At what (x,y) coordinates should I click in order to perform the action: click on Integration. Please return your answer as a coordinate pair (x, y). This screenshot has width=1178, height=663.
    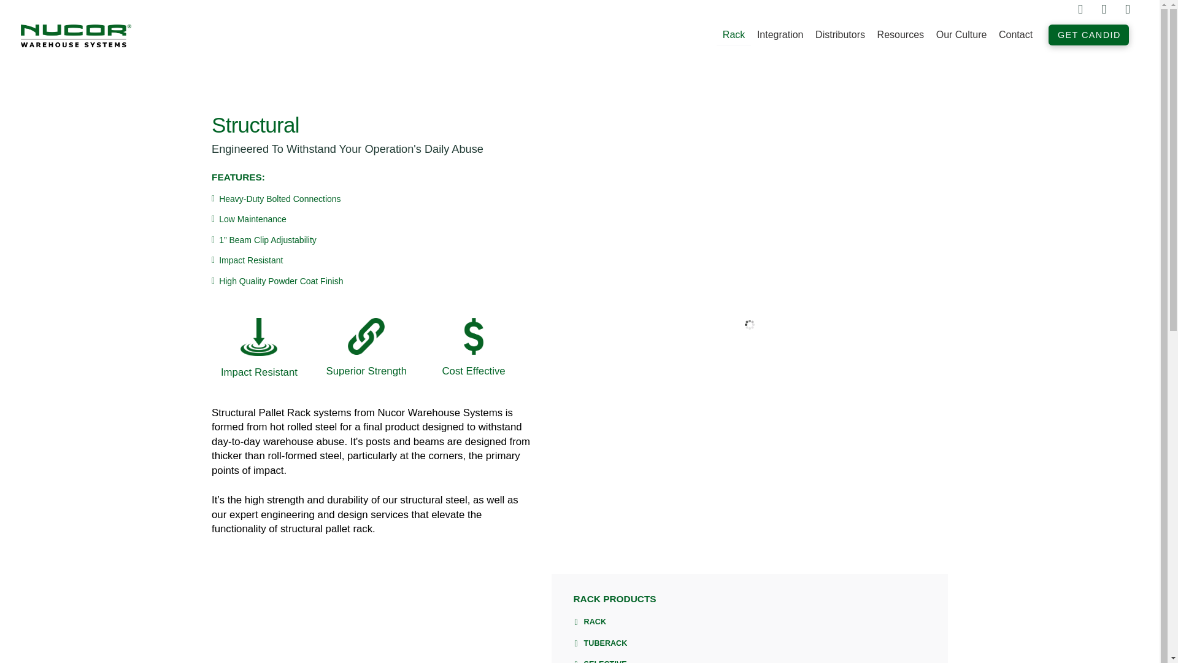
    Looking at the image, I should click on (780, 34).